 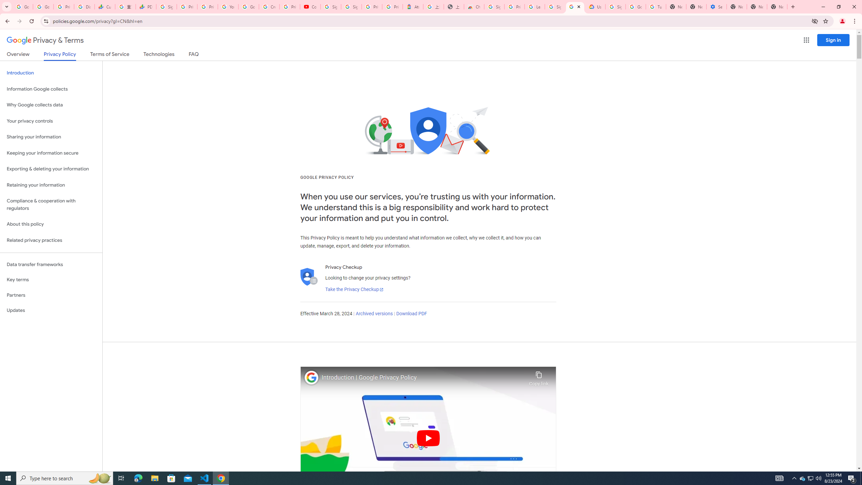 I want to click on YouTube, so click(x=228, y=7).